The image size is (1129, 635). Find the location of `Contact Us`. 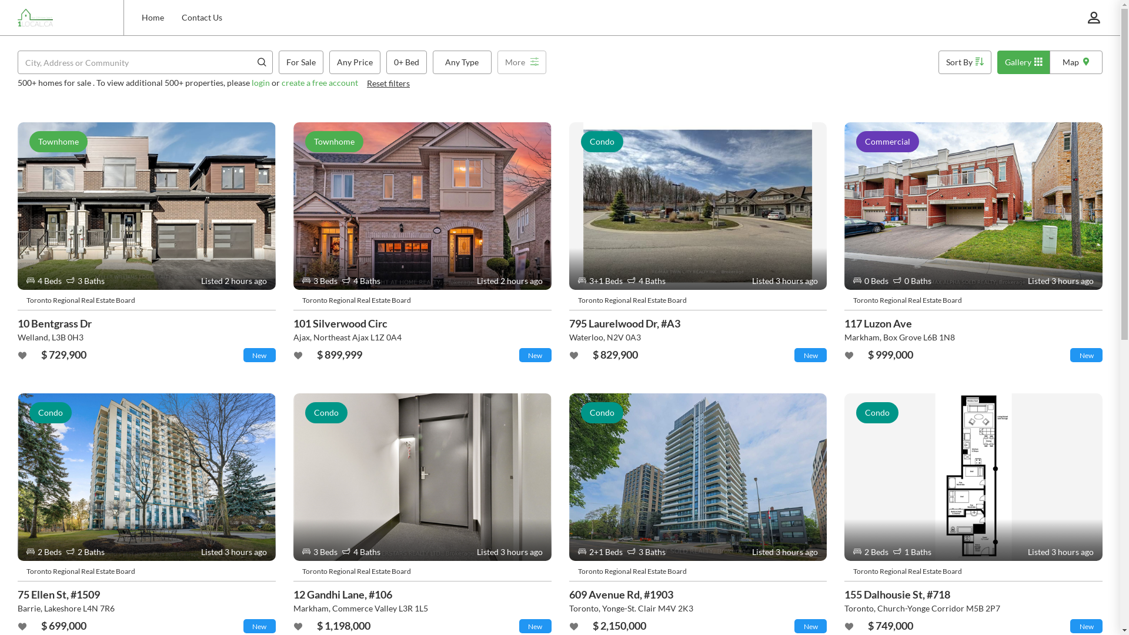

Contact Us is located at coordinates (202, 18).